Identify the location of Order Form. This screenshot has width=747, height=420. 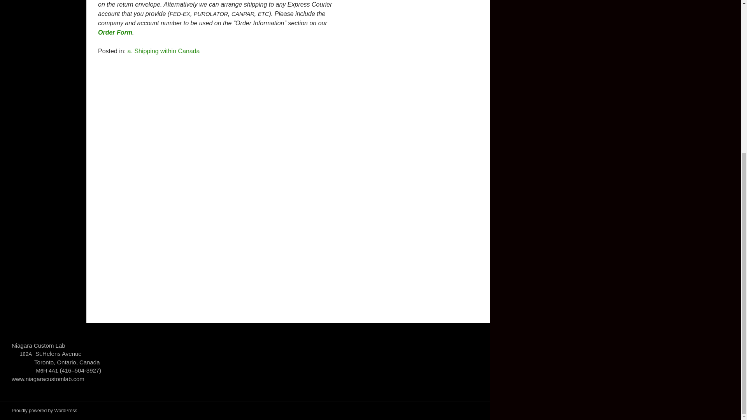
(115, 32).